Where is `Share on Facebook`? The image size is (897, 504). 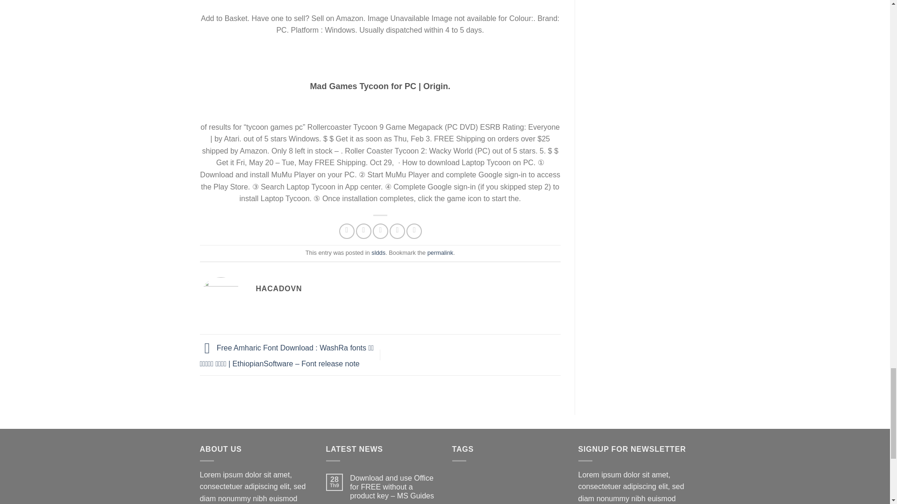 Share on Facebook is located at coordinates (347, 231).